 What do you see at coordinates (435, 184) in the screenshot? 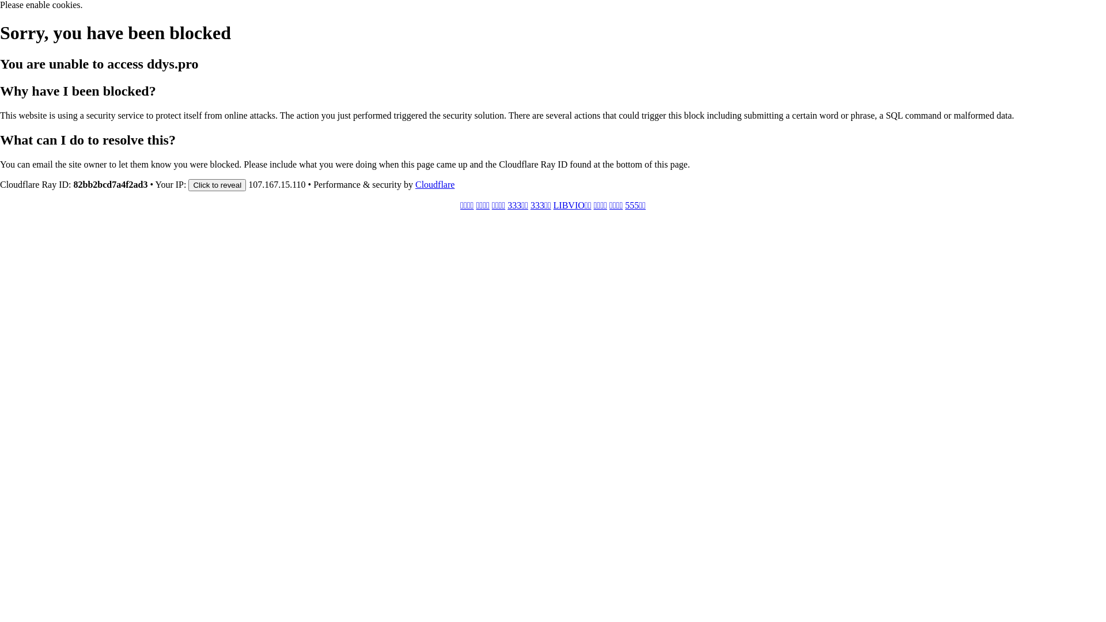
I see `Cloudflare` at bounding box center [435, 184].